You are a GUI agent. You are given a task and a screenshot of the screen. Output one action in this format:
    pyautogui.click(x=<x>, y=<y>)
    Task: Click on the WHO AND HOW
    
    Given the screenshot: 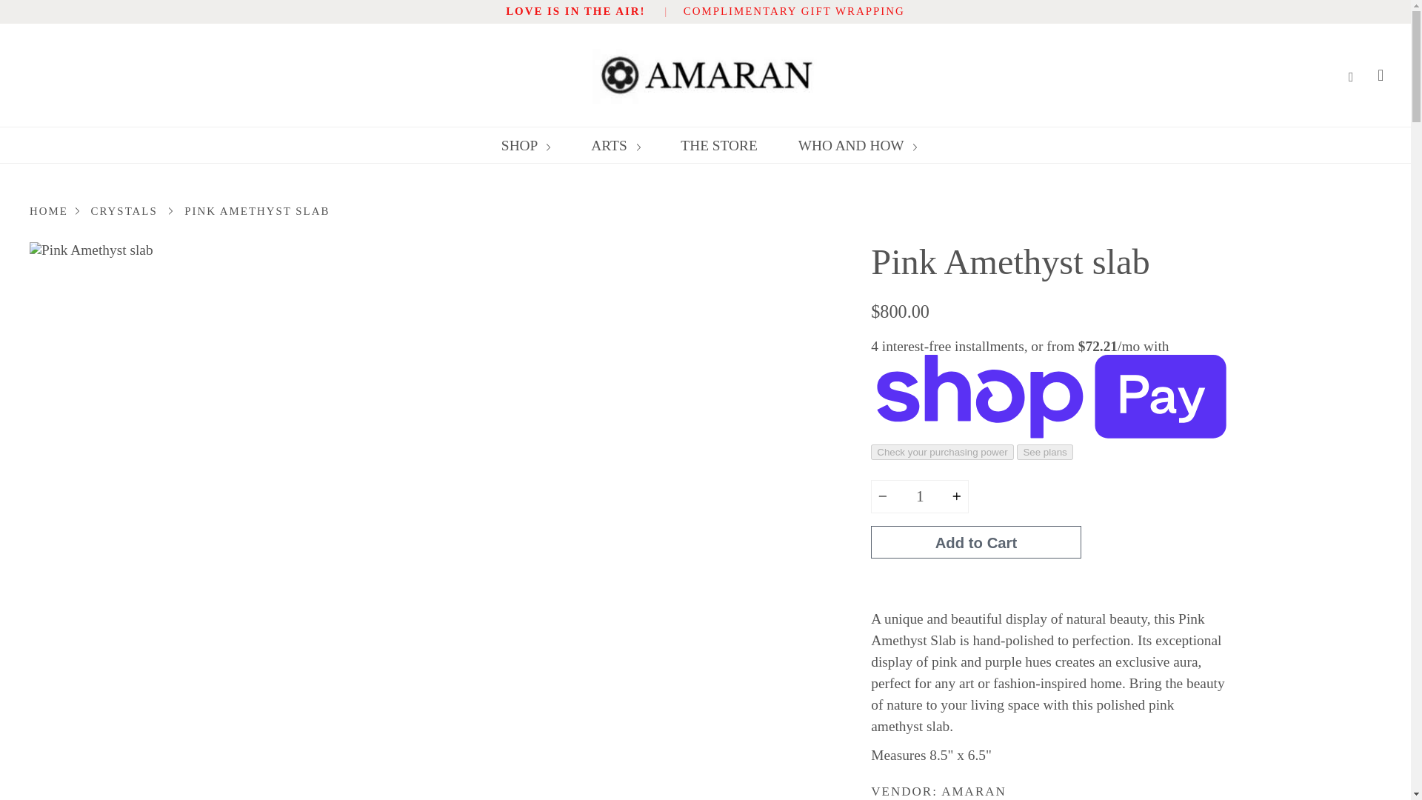 What is the action you would take?
    pyautogui.click(x=858, y=145)
    